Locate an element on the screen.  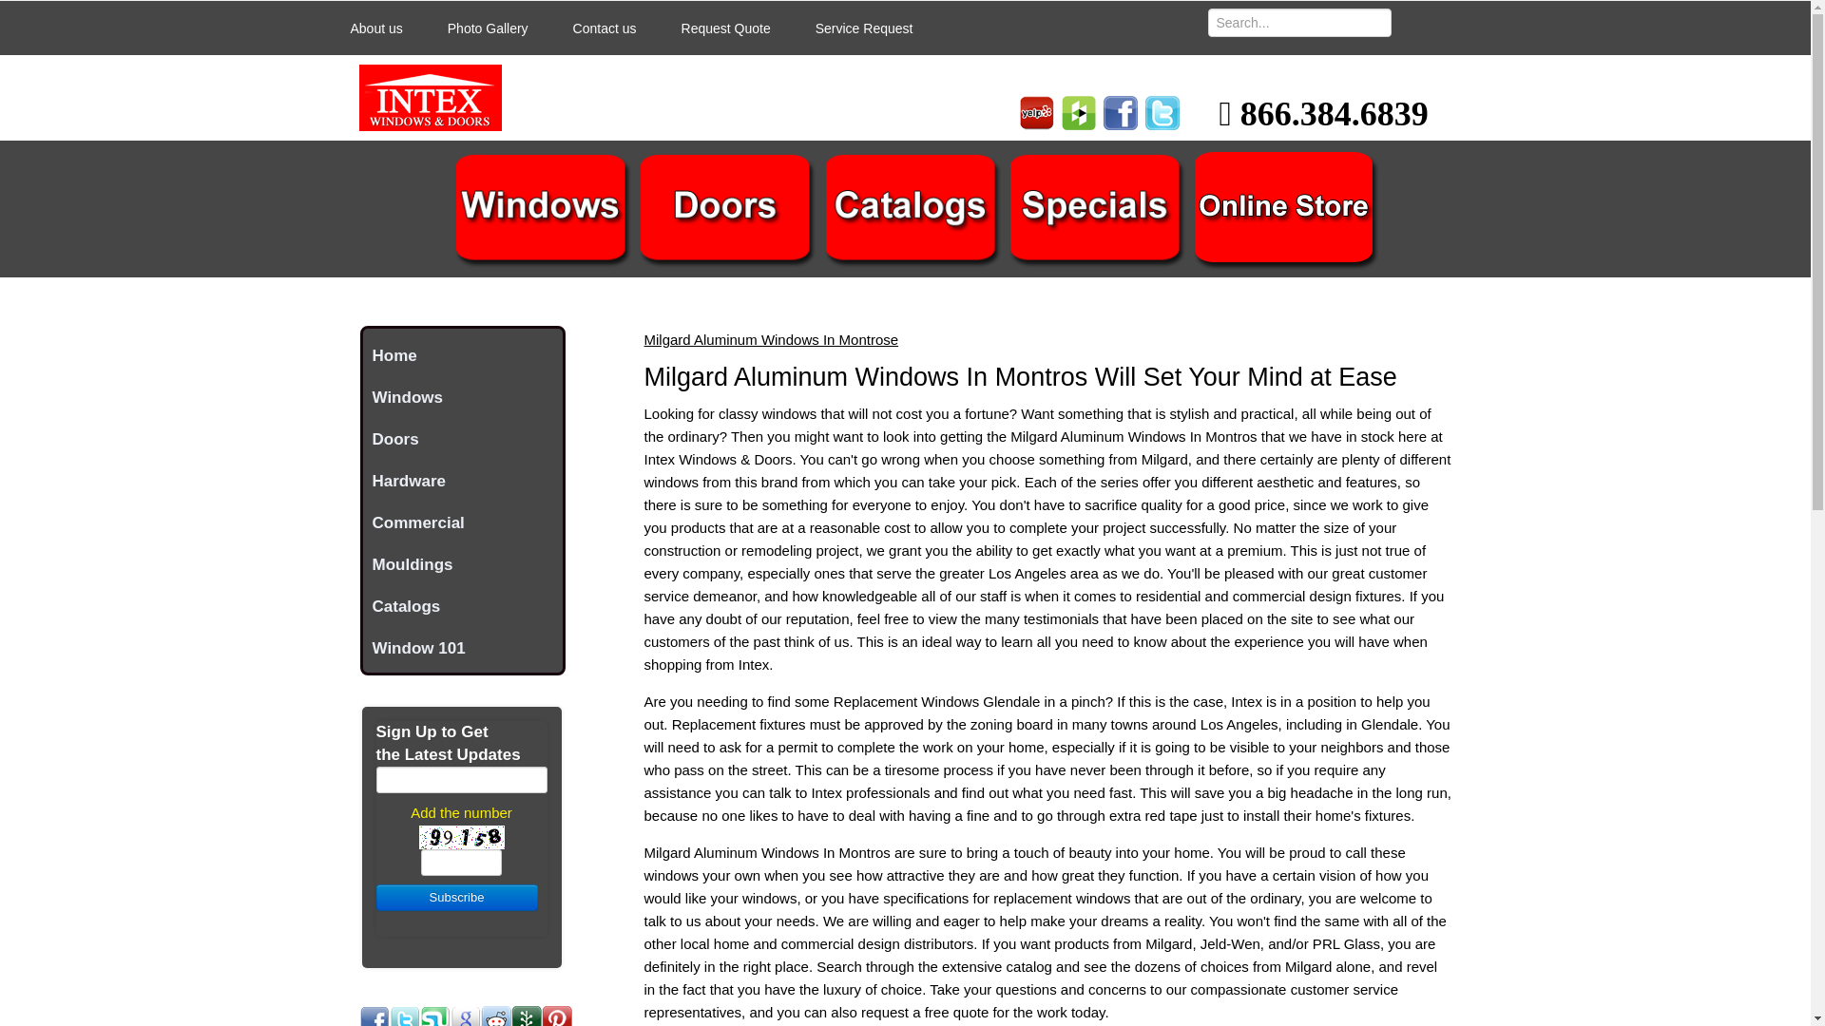
Pinterest is located at coordinates (557, 1016).